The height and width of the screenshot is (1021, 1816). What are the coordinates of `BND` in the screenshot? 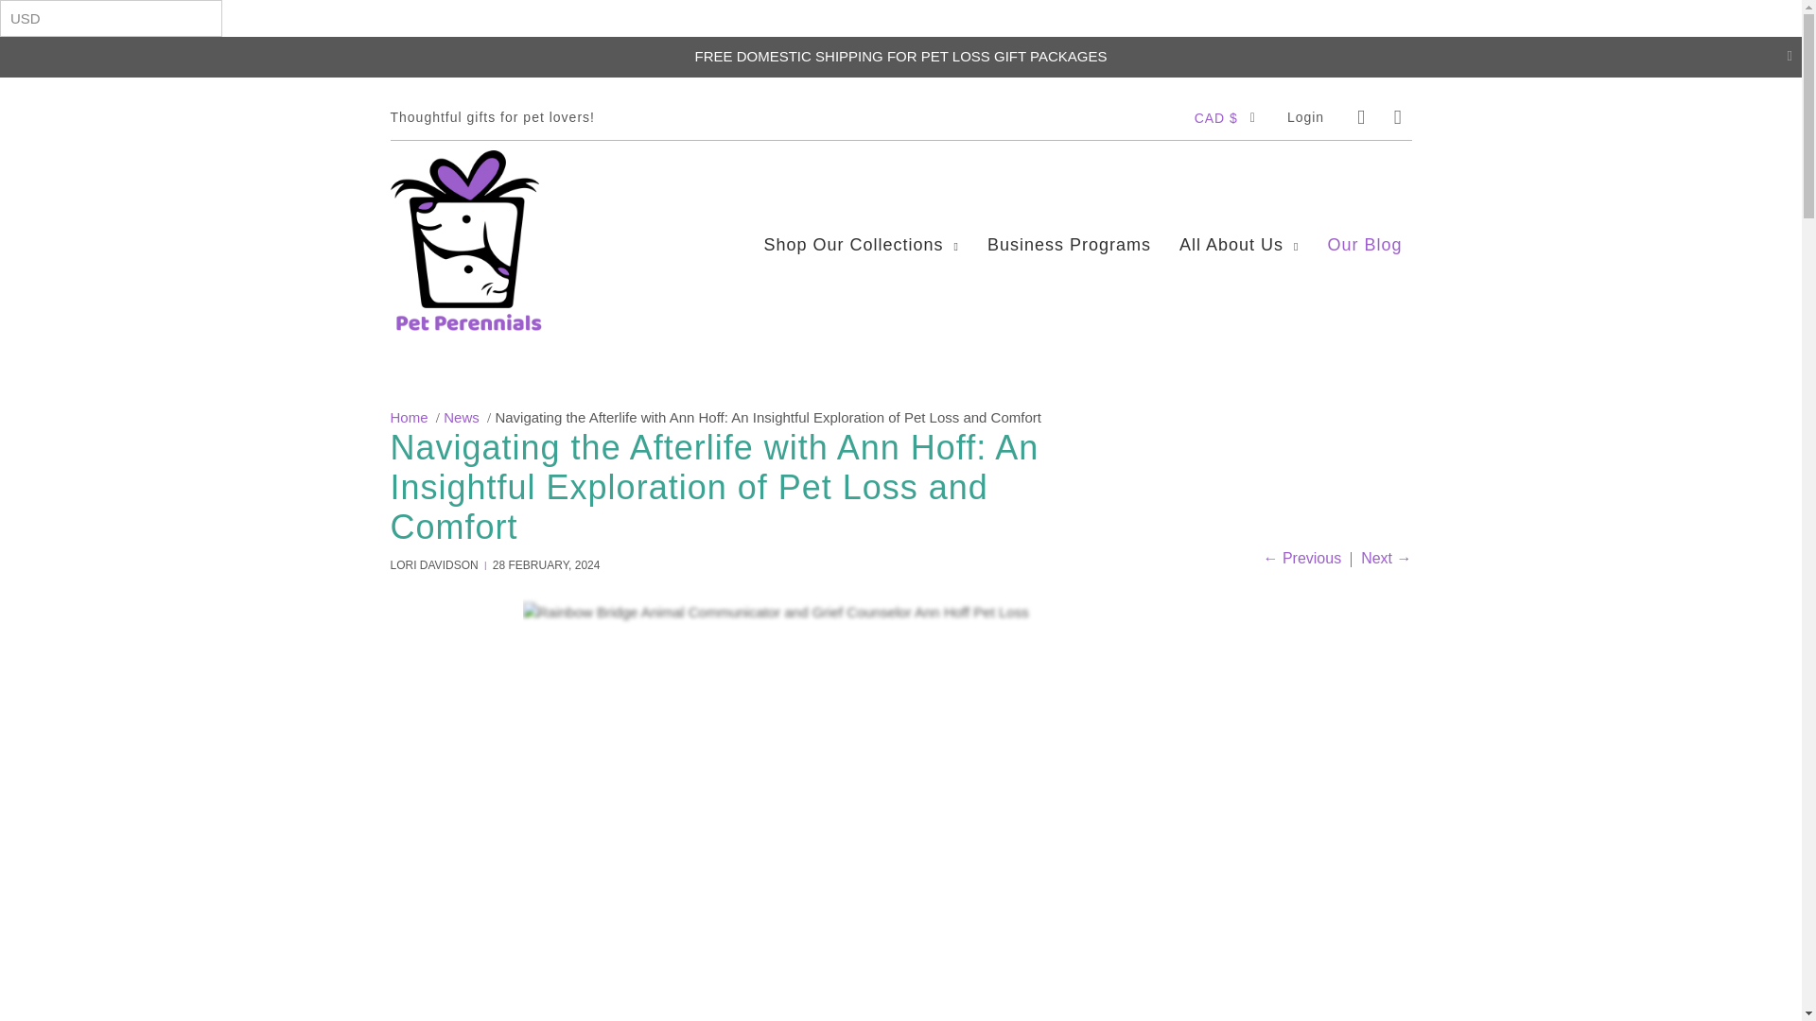 It's located at (1238, 707).